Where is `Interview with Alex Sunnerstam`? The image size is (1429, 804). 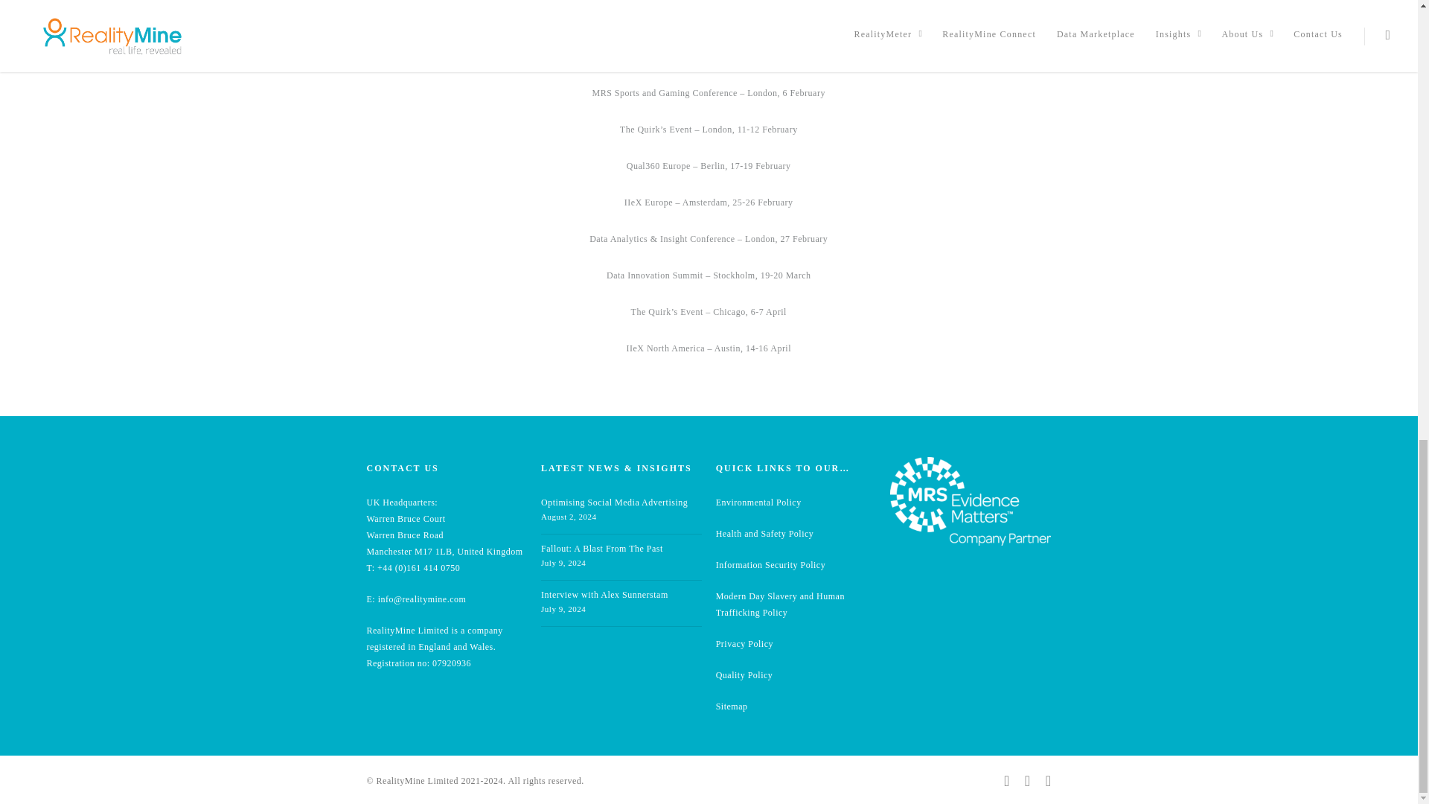 Interview with Alex Sunnerstam is located at coordinates (604, 594).